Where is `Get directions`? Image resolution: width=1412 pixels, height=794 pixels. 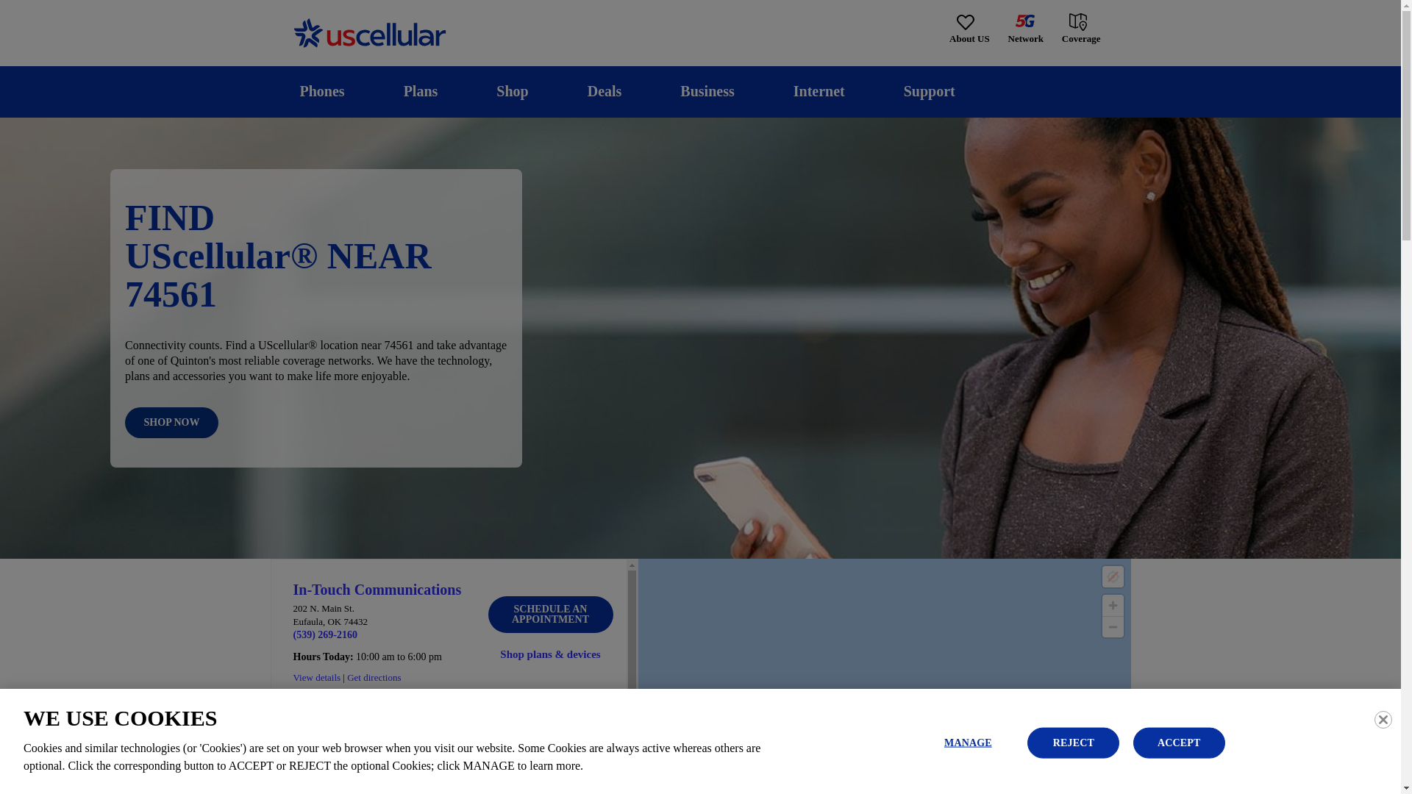 Get directions is located at coordinates (374, 676).